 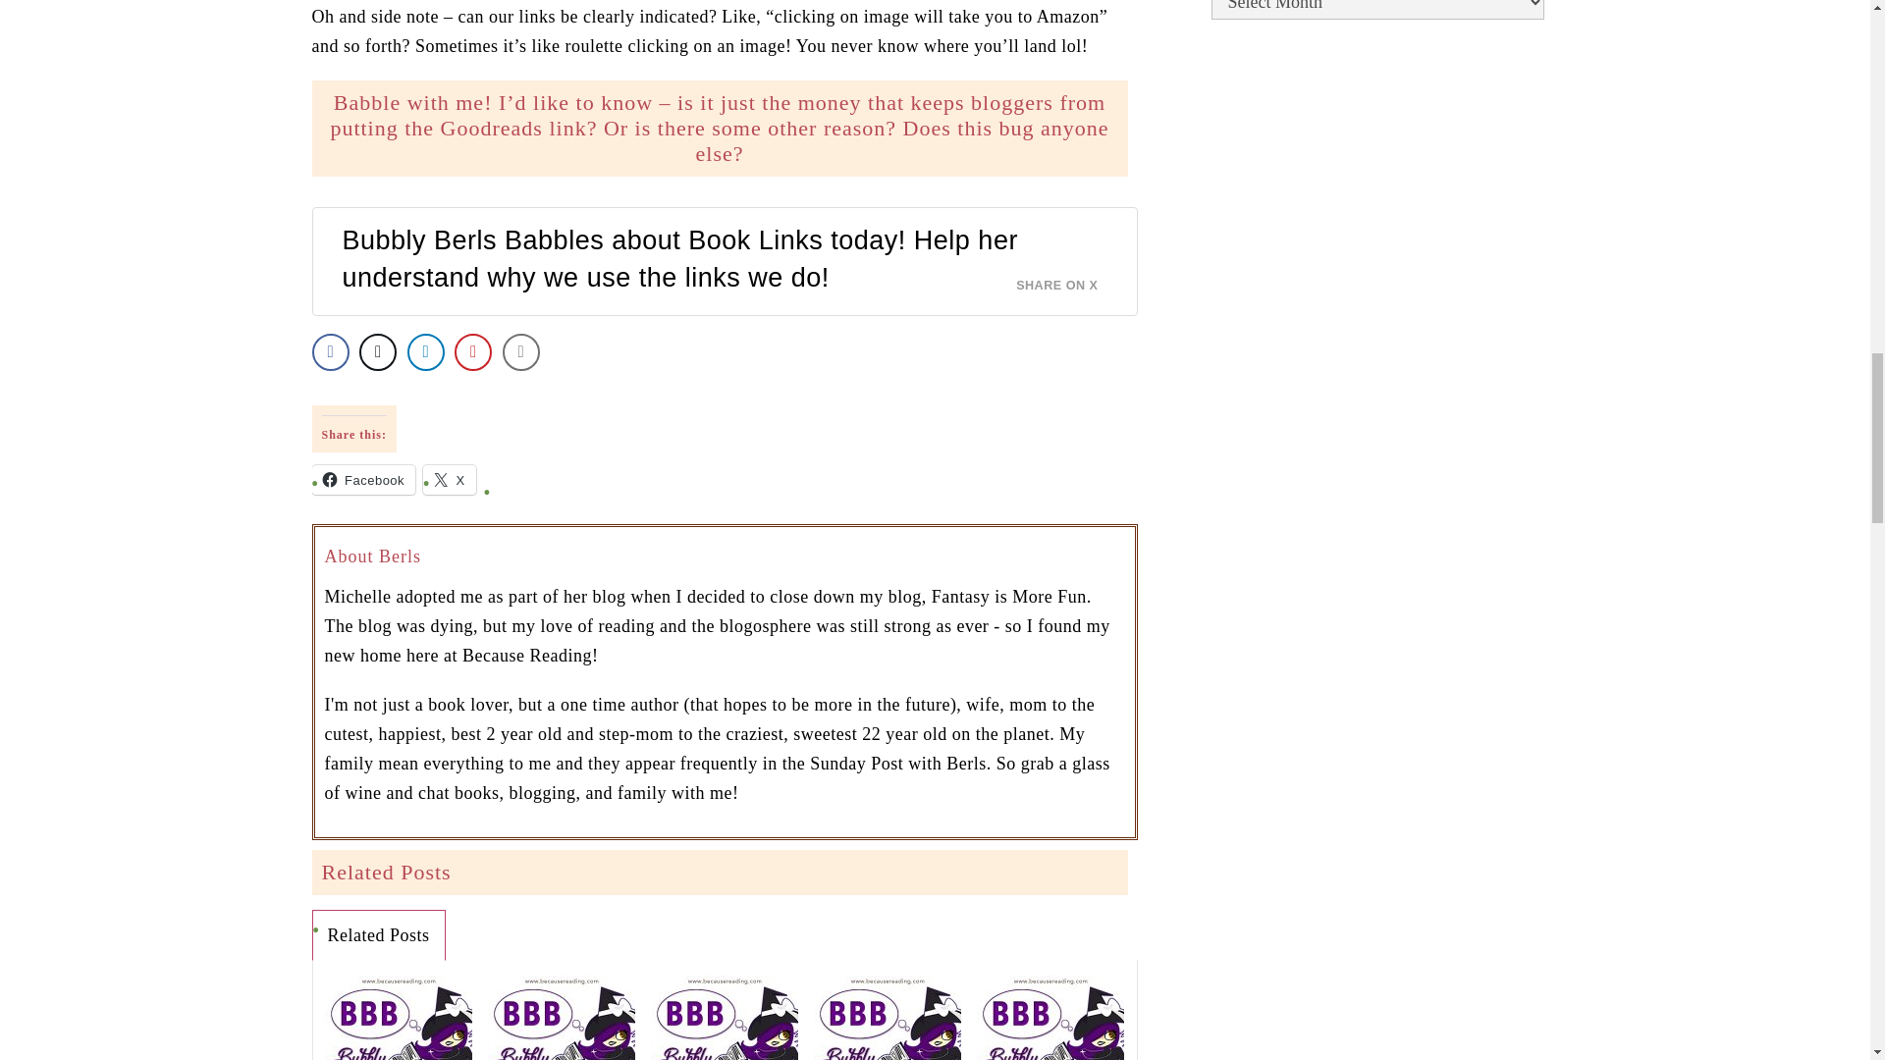 What do you see at coordinates (450, 480) in the screenshot?
I see `Click to share on X` at bounding box center [450, 480].